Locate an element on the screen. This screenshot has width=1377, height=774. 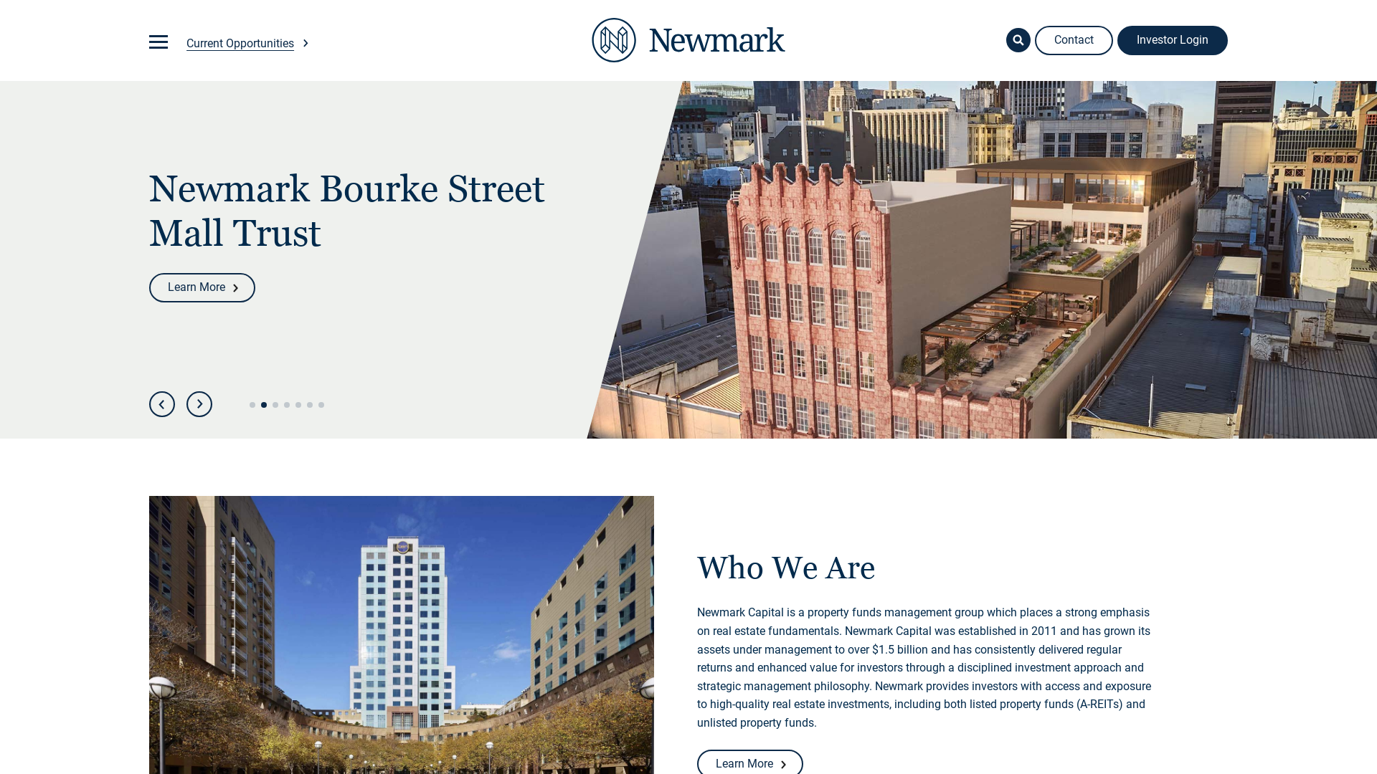
Previous is located at coordinates (162, 404).